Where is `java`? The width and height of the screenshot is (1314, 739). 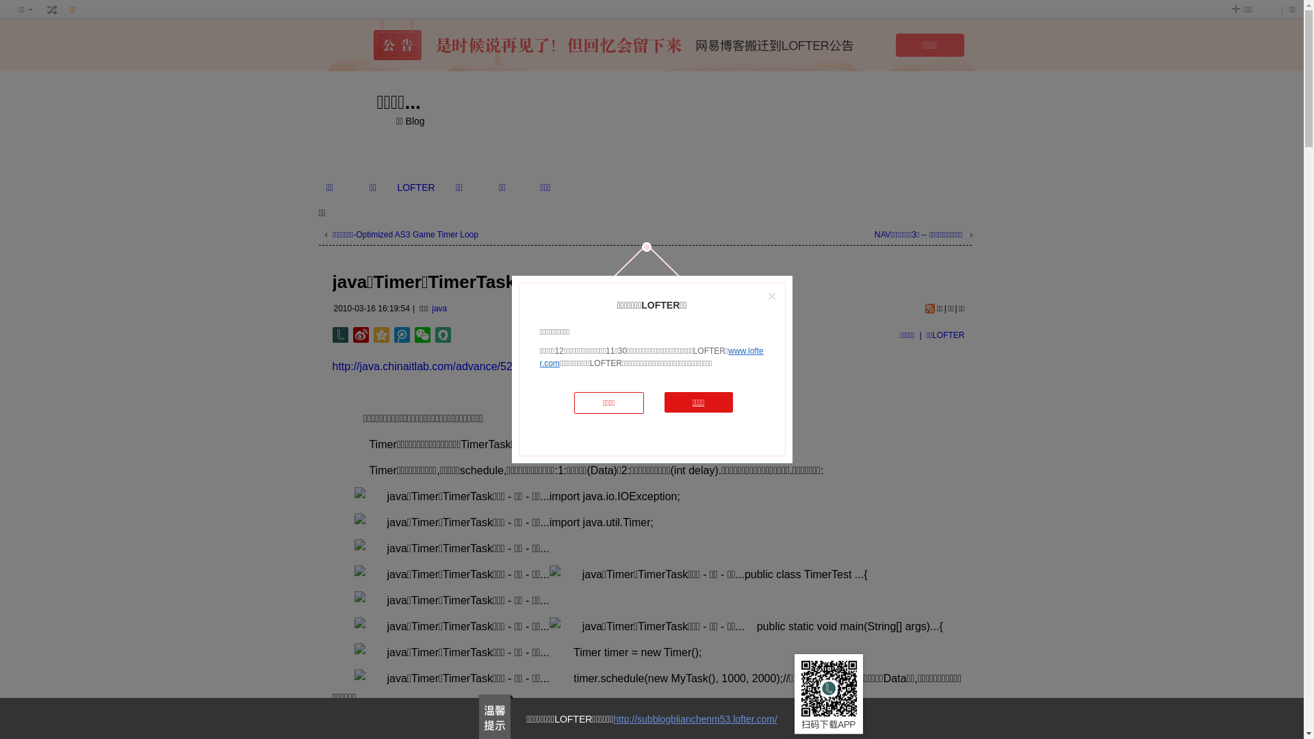
java is located at coordinates (439, 309).